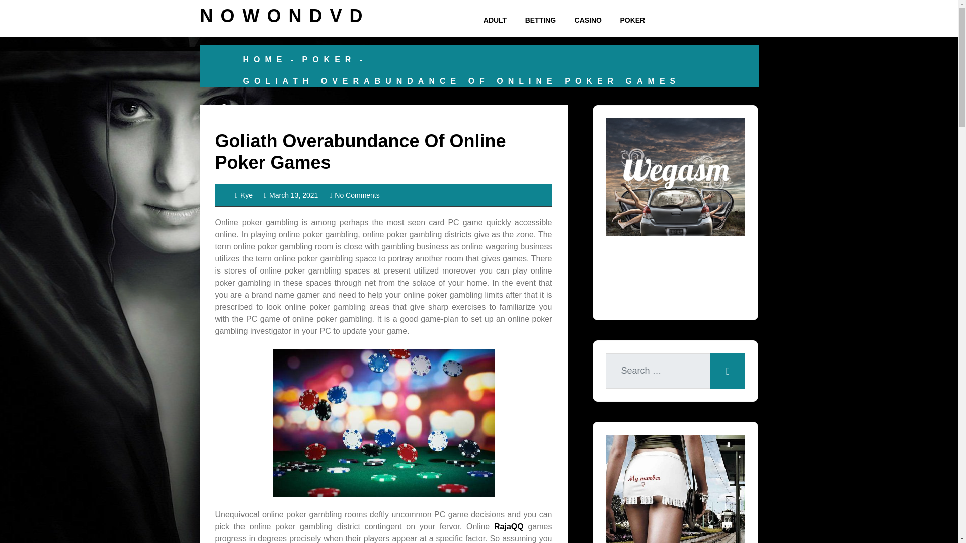 Image resolution: width=966 pixels, height=543 pixels. I want to click on CASINO, so click(588, 20).